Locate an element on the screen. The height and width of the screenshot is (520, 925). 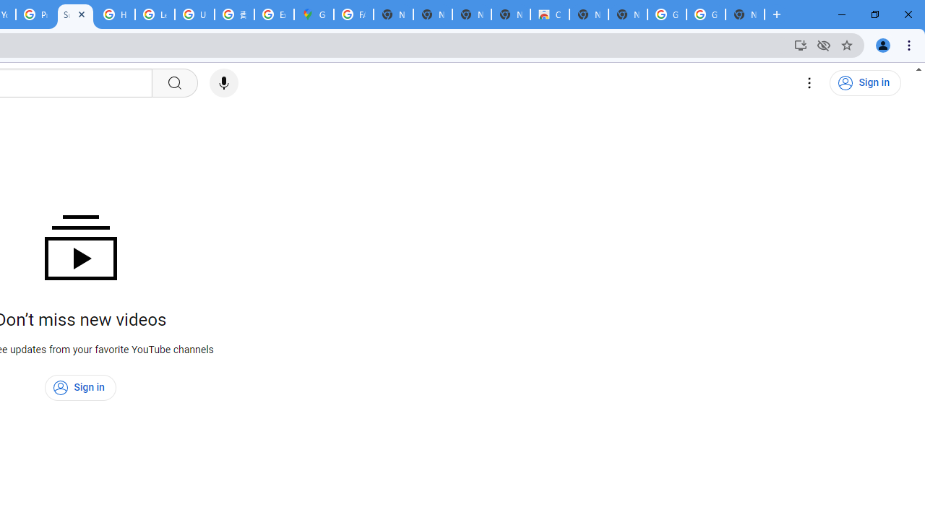
How Chrome protects your passwords - Google Chrome Help is located at coordinates (114, 14).